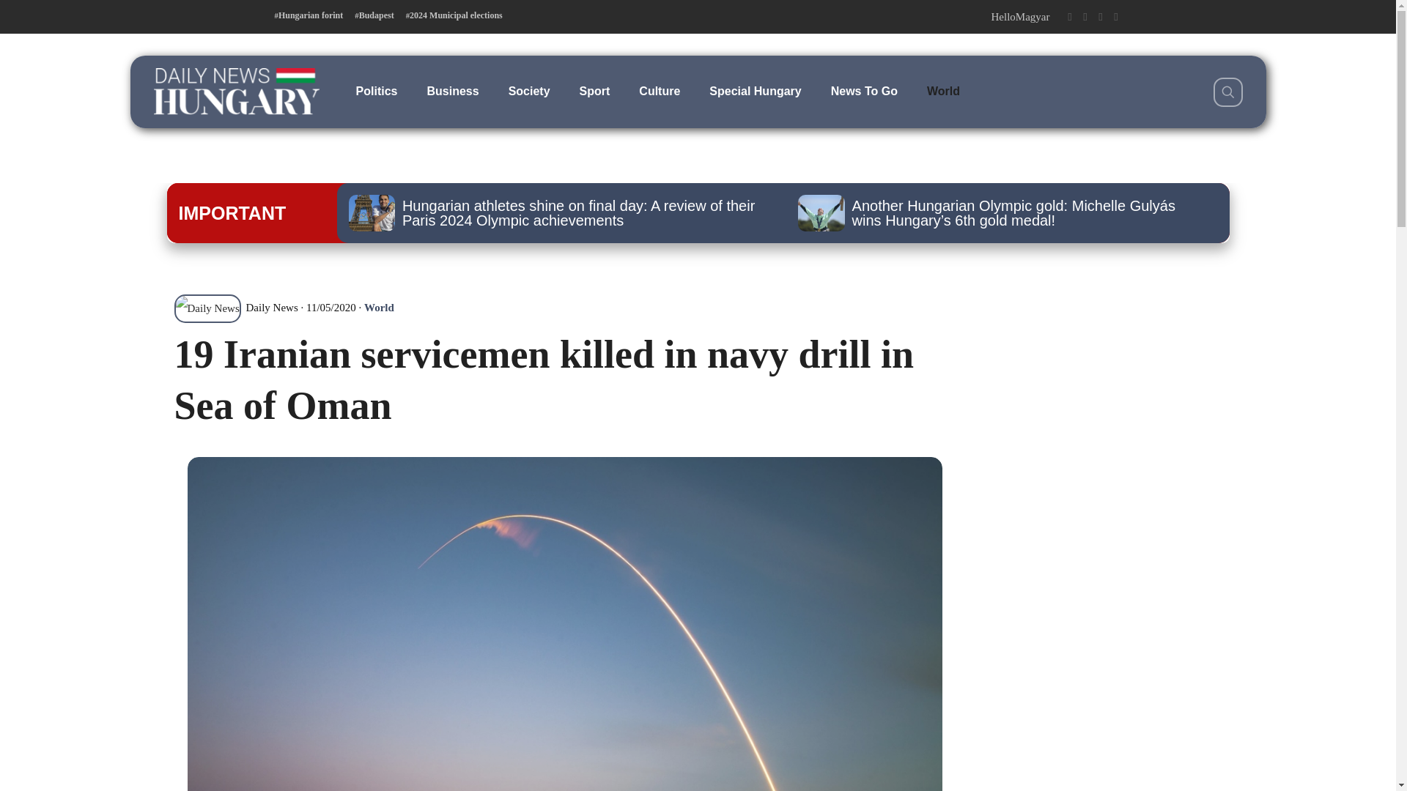 The width and height of the screenshot is (1407, 791). What do you see at coordinates (236, 307) in the screenshot?
I see `Daily News` at bounding box center [236, 307].